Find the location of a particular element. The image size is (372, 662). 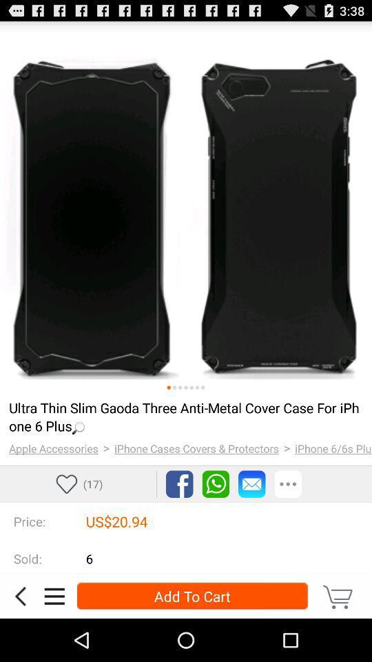

jump to the loading... item is located at coordinates (185, 417).